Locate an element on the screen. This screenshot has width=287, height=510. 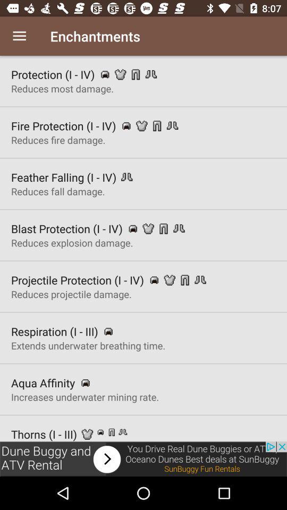
click advertisement is located at coordinates (143, 459).